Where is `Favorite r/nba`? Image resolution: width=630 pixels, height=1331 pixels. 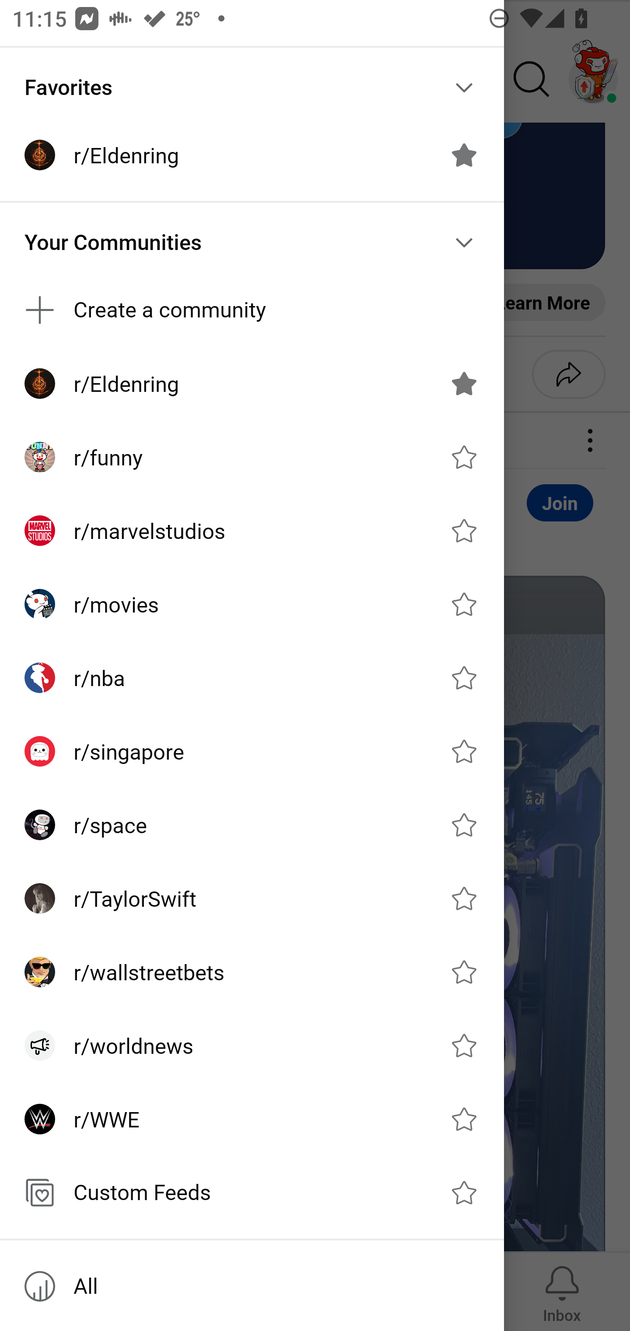 Favorite r/nba is located at coordinates (464, 678).